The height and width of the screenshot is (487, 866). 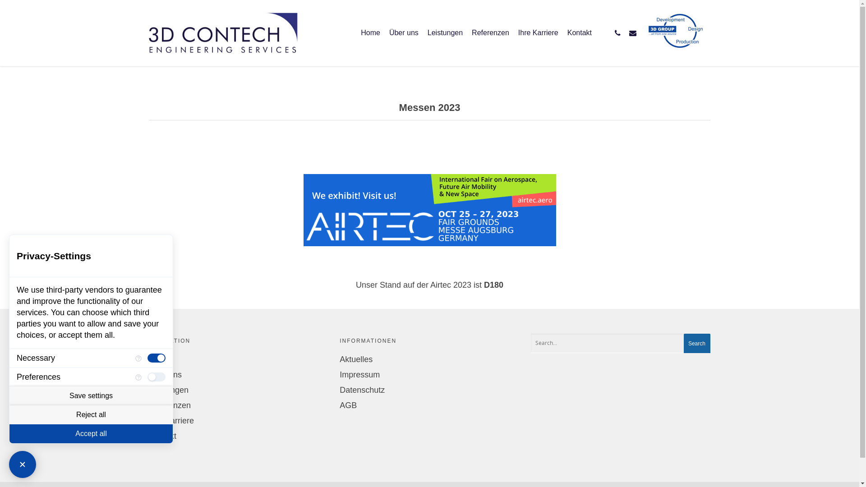 I want to click on Referenzen, so click(x=491, y=39).